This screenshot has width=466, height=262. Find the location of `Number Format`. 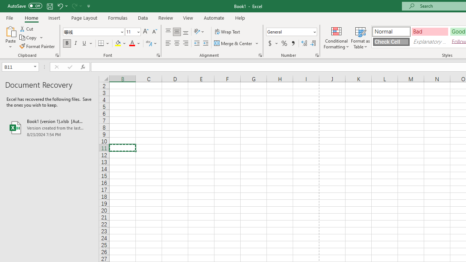

Number Format is located at coordinates (289, 32).